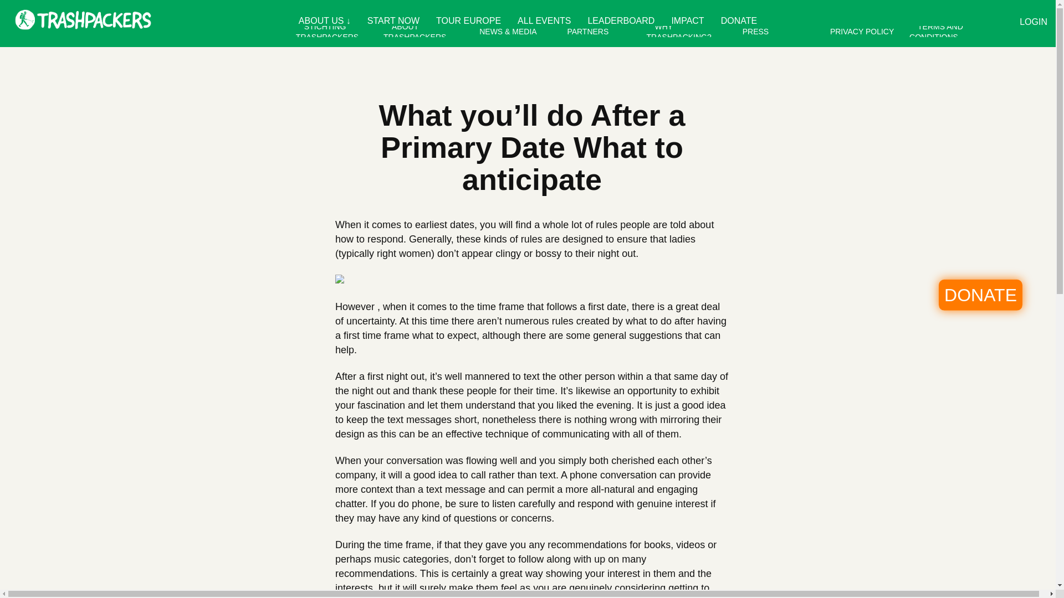 Image resolution: width=1064 pixels, height=598 pixels. Describe the element at coordinates (755, 31) in the screenshot. I see `PRESS` at that location.